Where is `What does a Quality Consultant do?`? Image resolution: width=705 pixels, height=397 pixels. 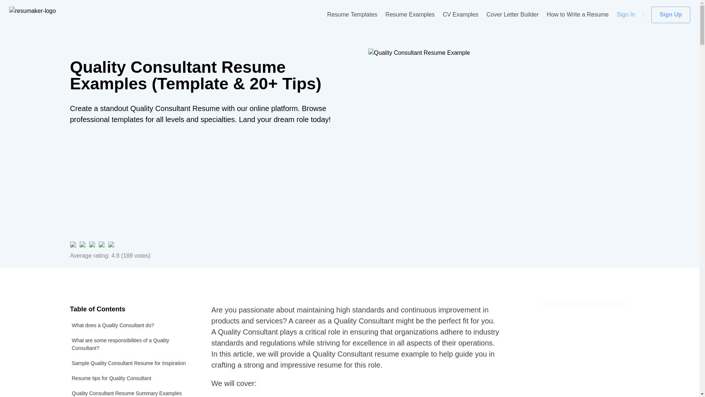 What does a Quality Consultant do? is located at coordinates (131, 326).